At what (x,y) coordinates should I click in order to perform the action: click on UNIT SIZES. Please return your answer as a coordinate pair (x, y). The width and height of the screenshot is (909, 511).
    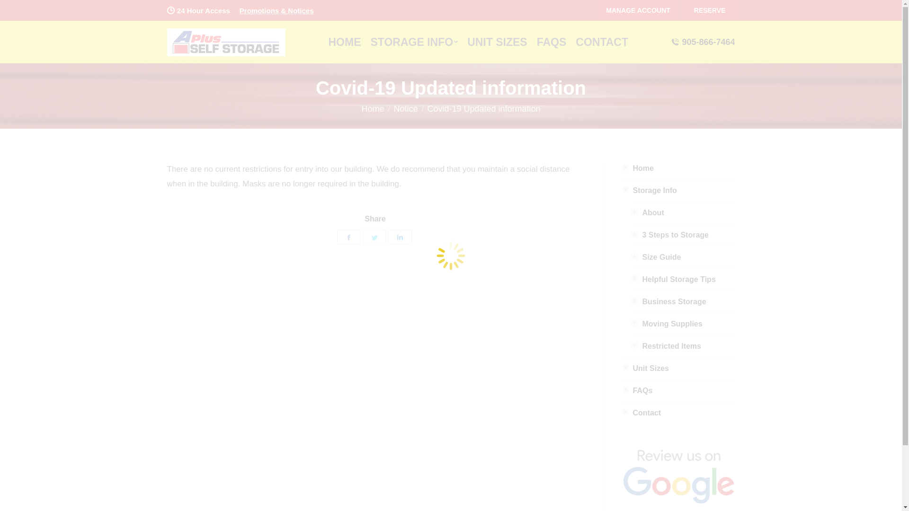
    Looking at the image, I should click on (497, 42).